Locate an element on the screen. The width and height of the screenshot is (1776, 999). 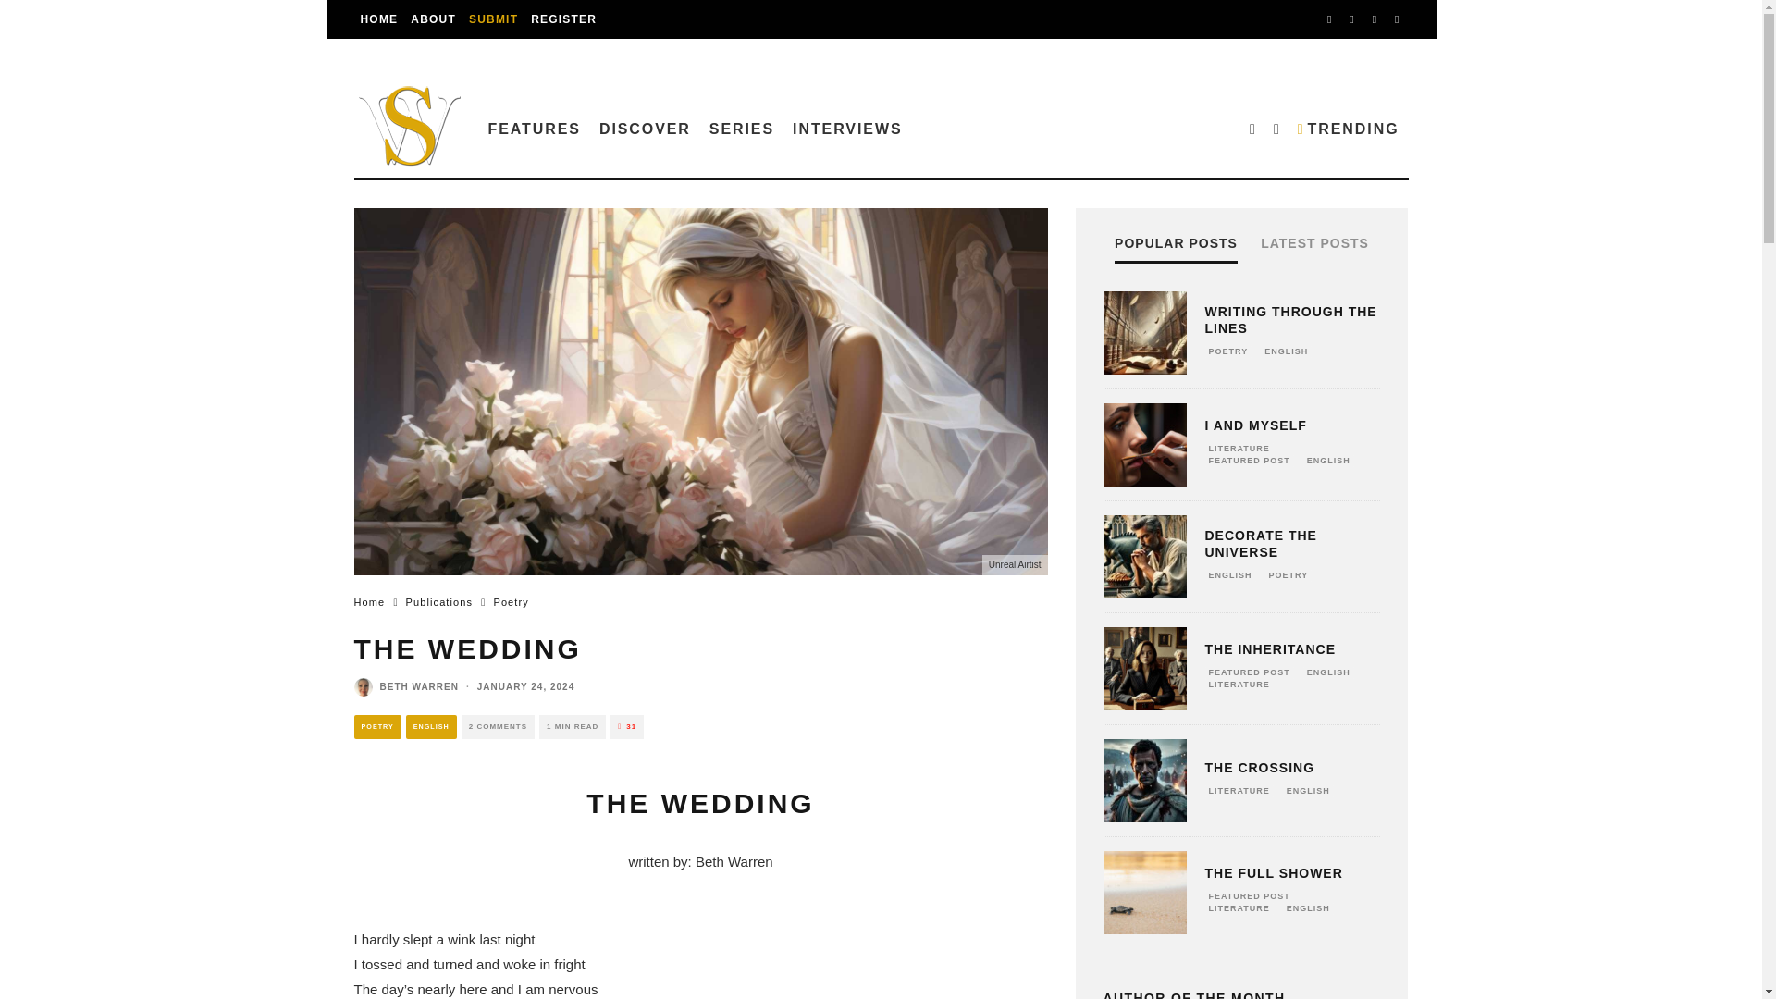
SUBMIT is located at coordinates (492, 19).